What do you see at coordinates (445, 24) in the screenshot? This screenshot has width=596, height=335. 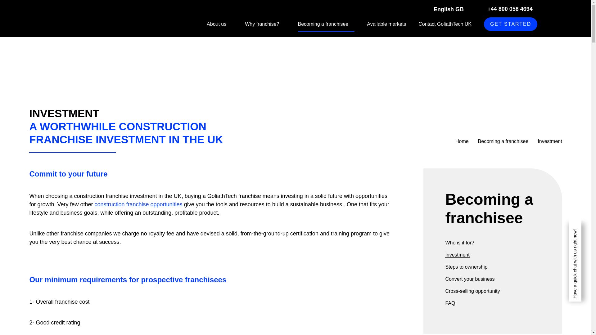 I see `Contact GoliathTech UK` at bounding box center [445, 24].